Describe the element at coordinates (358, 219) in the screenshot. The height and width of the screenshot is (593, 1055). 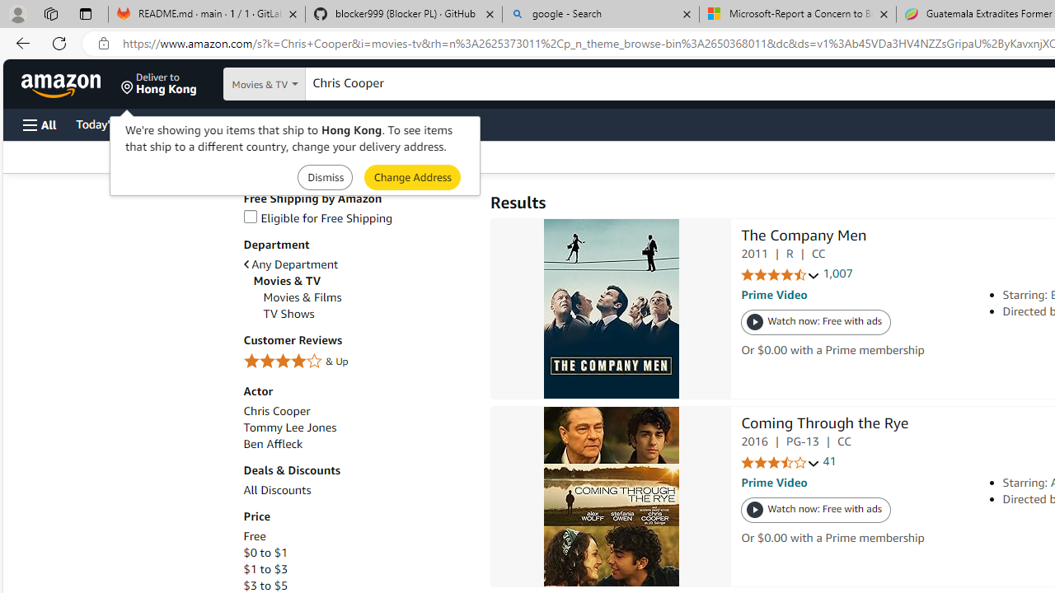
I see `Eligible for Free Shipping` at that location.